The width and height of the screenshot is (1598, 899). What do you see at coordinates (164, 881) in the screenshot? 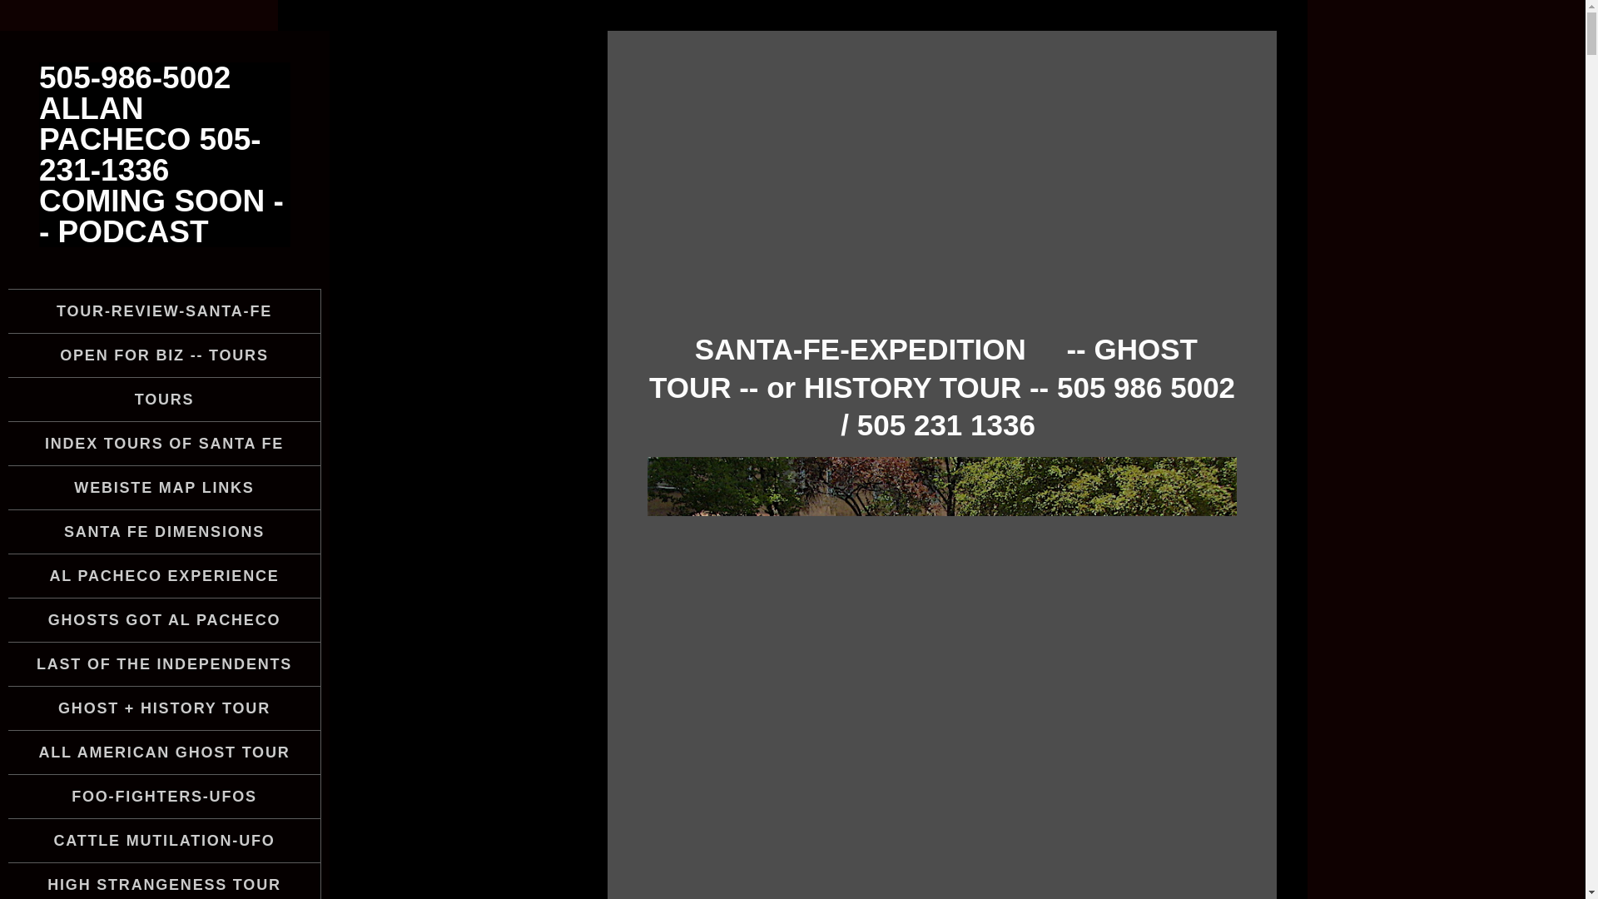
I see `HIGH STRANGENESS TOUR` at bounding box center [164, 881].